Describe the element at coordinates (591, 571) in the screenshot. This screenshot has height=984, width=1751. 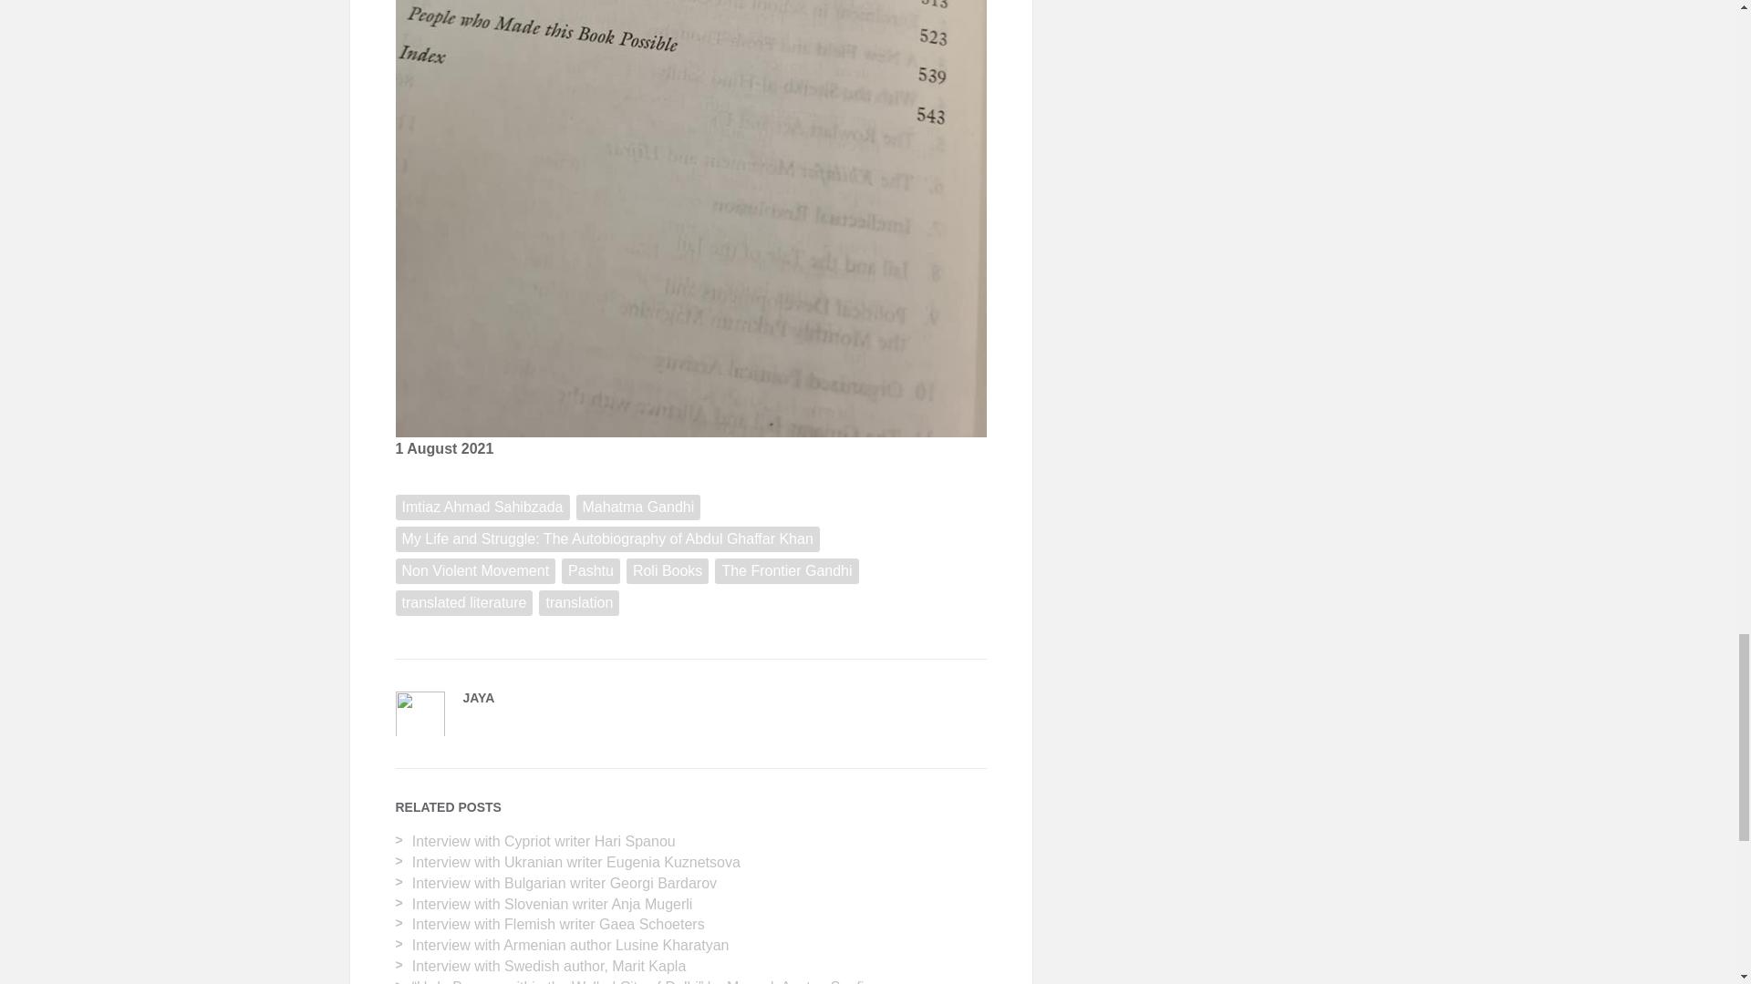
I see `Pashtu` at that location.